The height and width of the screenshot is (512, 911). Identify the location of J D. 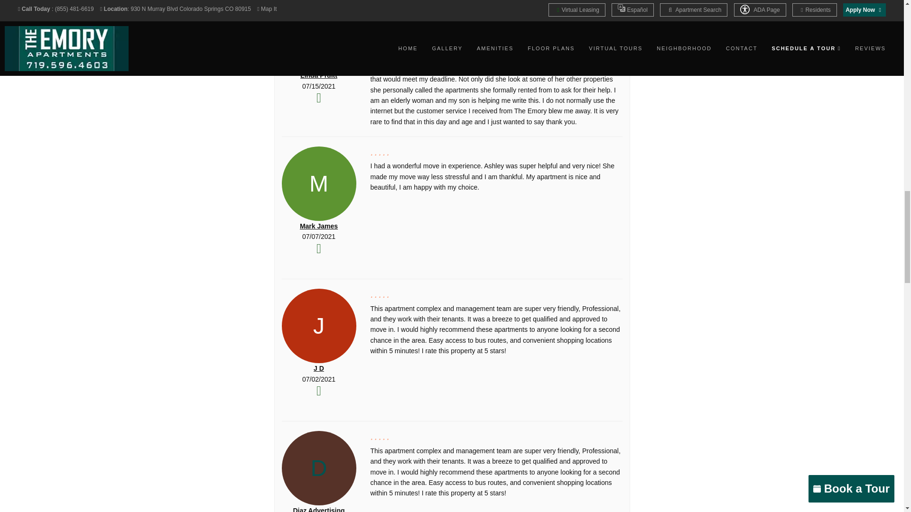
(319, 368).